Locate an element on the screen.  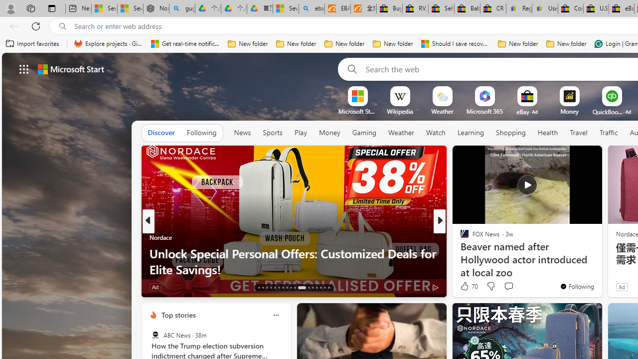
View comments 6 Comment is located at coordinates (505, 287).